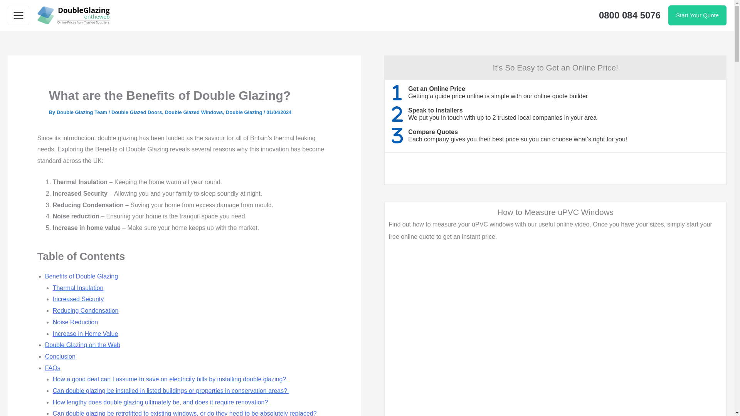 The height and width of the screenshot is (416, 740). I want to click on Benefits of Double Glazing, so click(81, 276).